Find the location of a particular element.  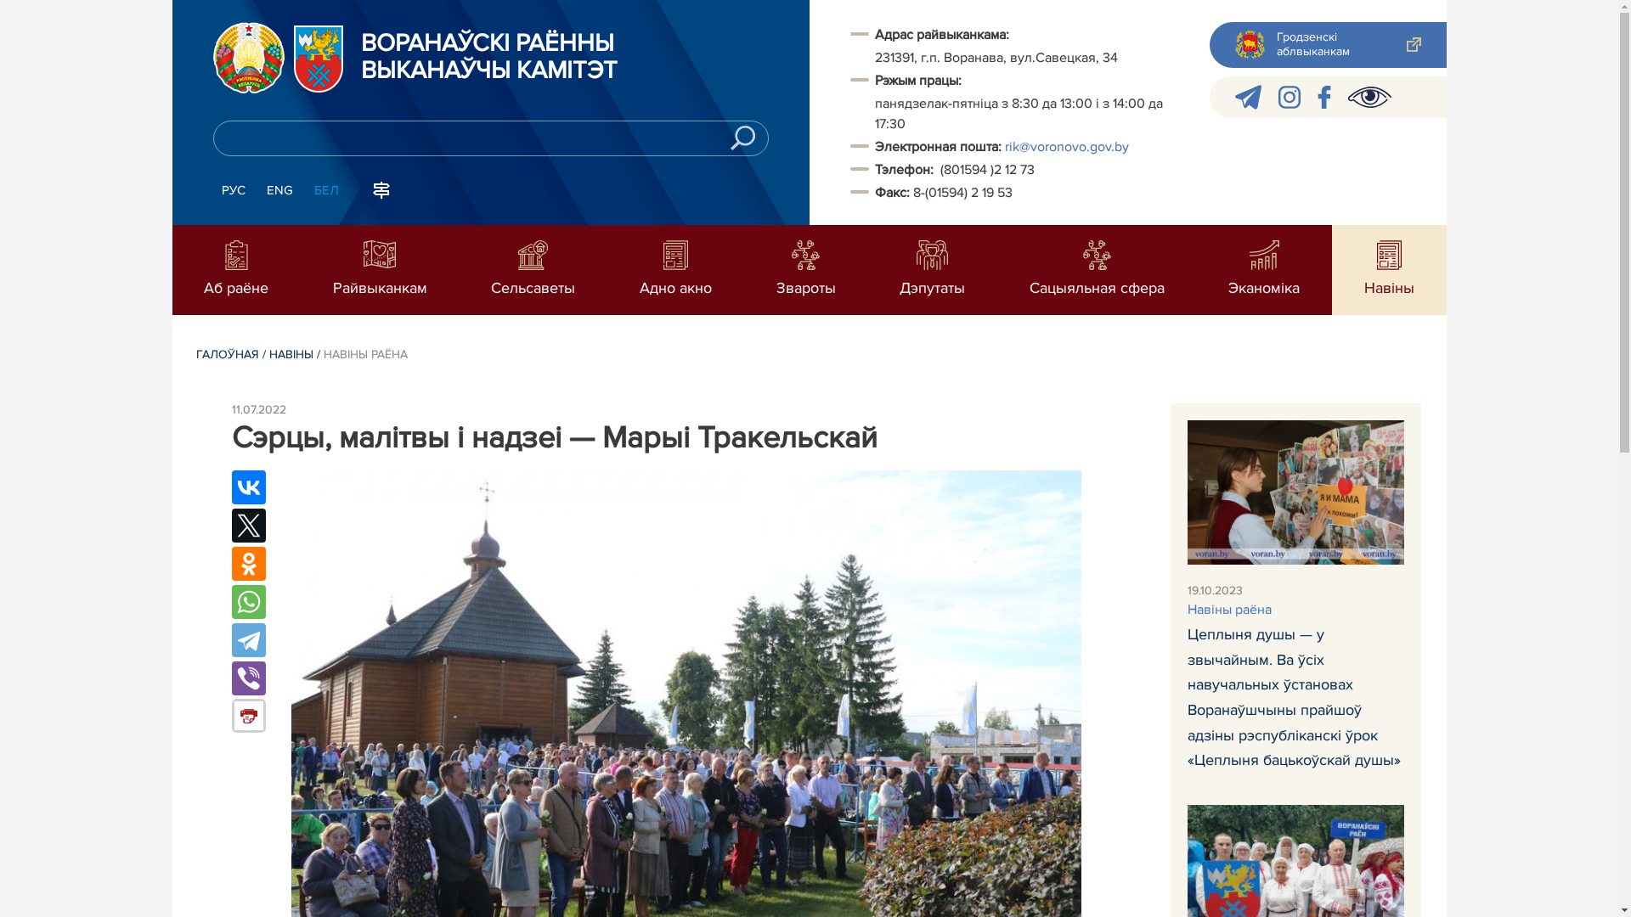

Telegram is located at coordinates (248, 640).